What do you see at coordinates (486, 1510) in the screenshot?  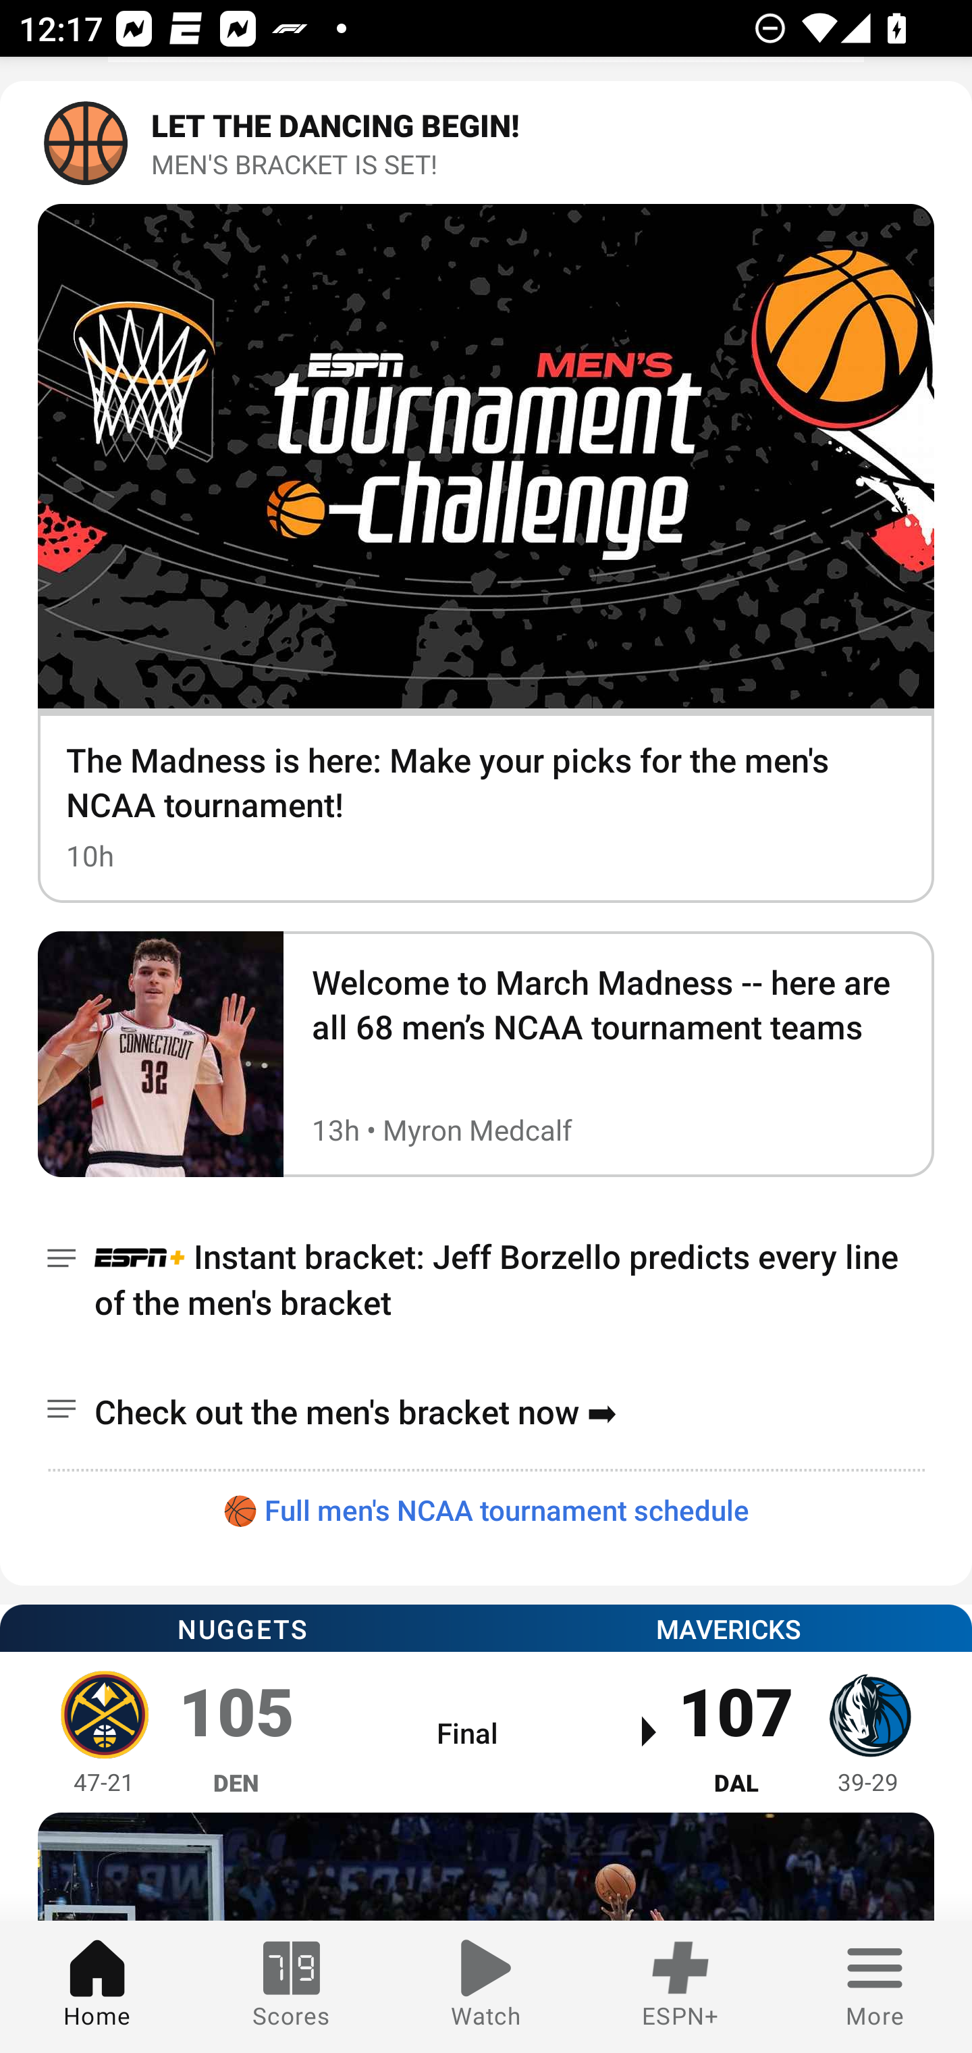 I see `🏀 Full men's NCAA tournament schedule` at bounding box center [486, 1510].